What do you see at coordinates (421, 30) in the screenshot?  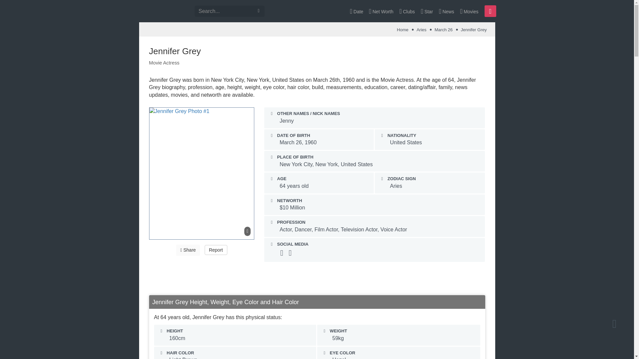 I see `Go to Aries` at bounding box center [421, 30].